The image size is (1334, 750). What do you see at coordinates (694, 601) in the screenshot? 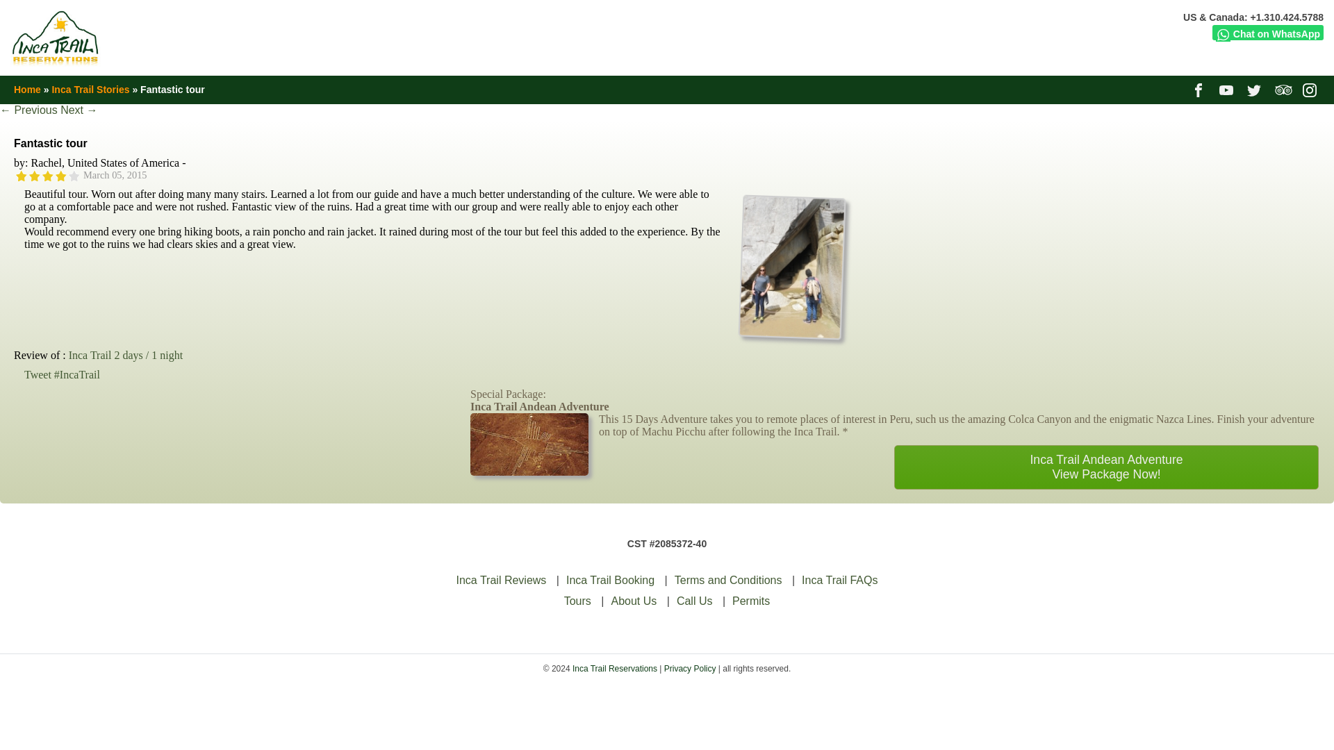
I see `About Us` at bounding box center [694, 601].